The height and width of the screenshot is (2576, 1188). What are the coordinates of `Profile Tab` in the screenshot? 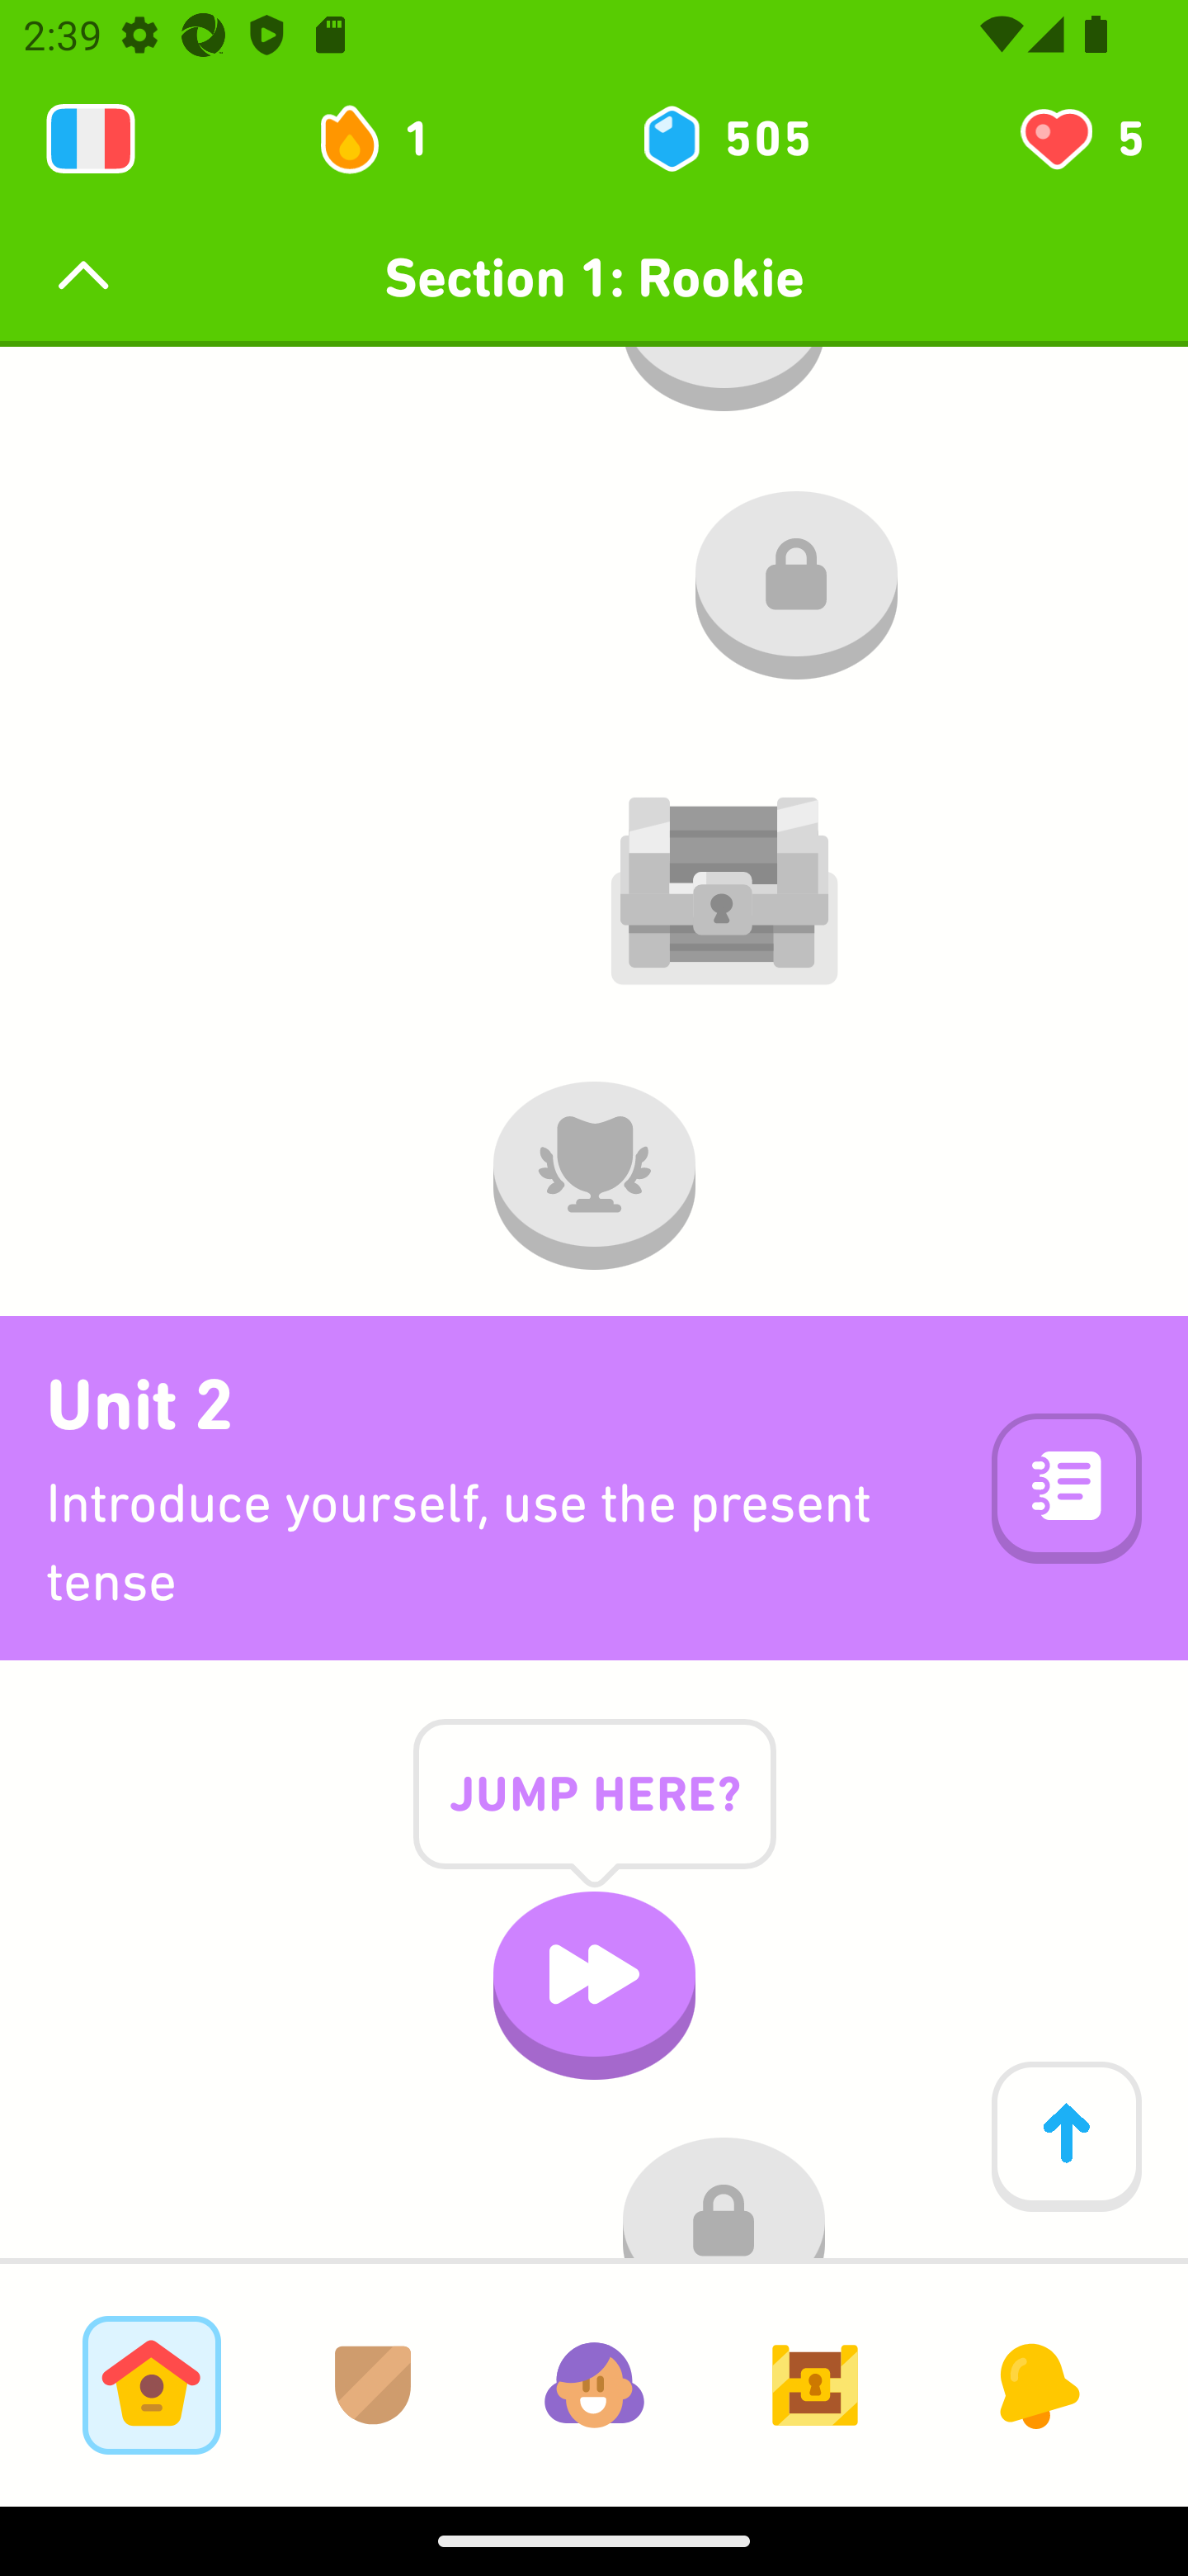 It's located at (594, 2384).